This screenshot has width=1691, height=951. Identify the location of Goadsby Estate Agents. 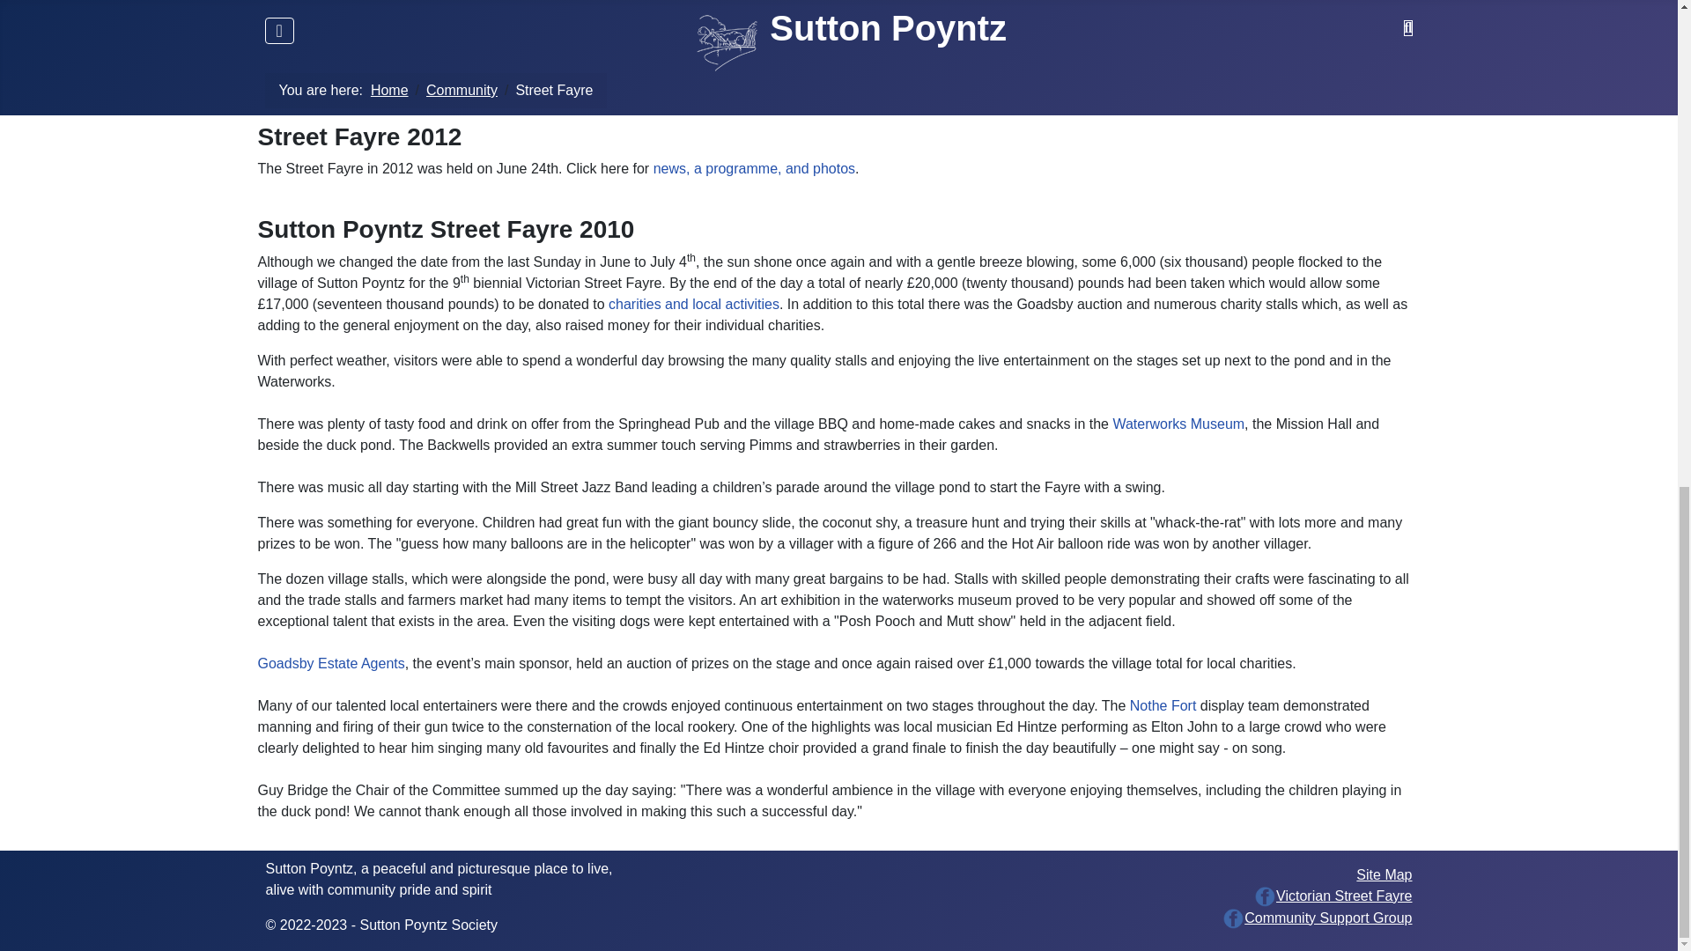
(329, 664).